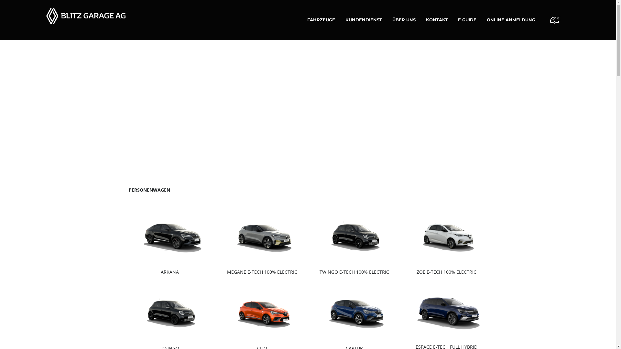 This screenshot has height=349, width=621. I want to click on KONTAKT, so click(437, 20).